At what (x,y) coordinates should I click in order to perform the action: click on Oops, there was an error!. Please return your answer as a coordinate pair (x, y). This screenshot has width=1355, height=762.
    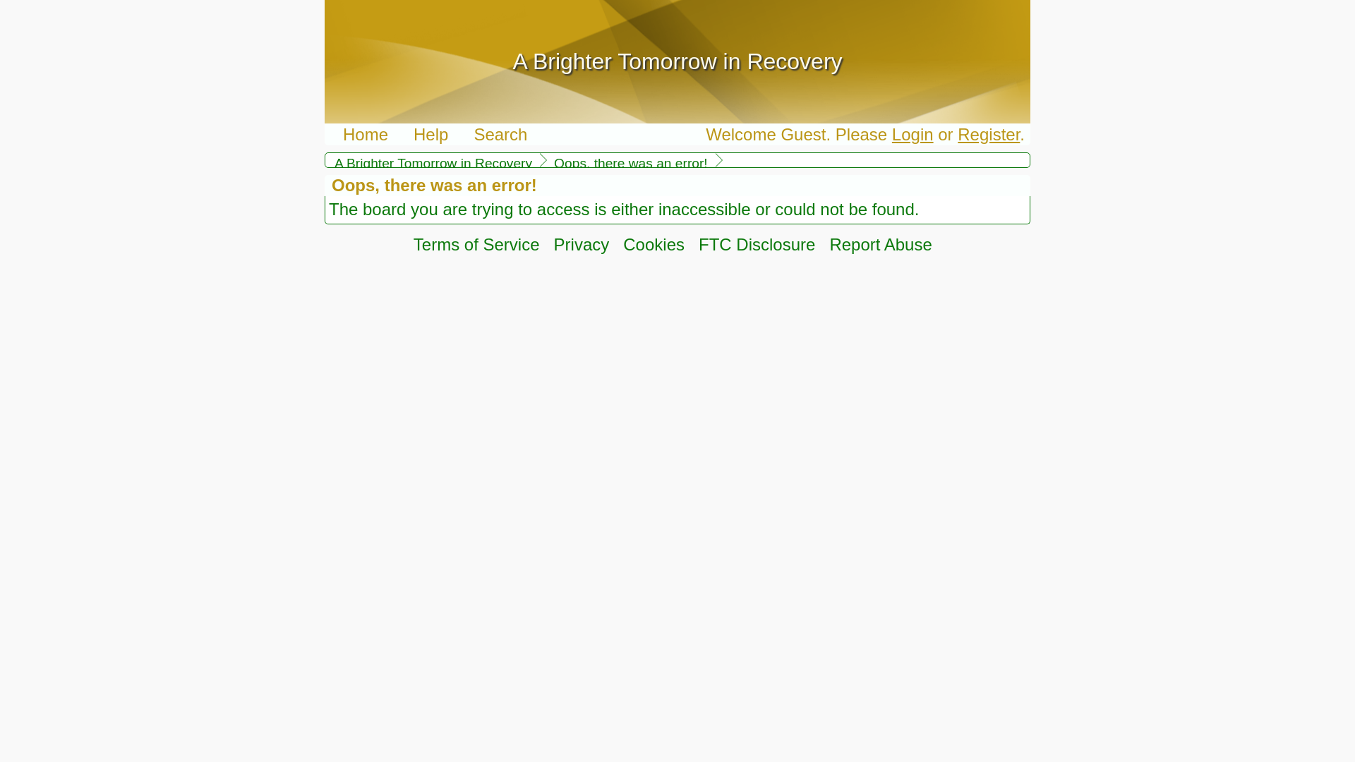
    Looking at the image, I should click on (629, 164).